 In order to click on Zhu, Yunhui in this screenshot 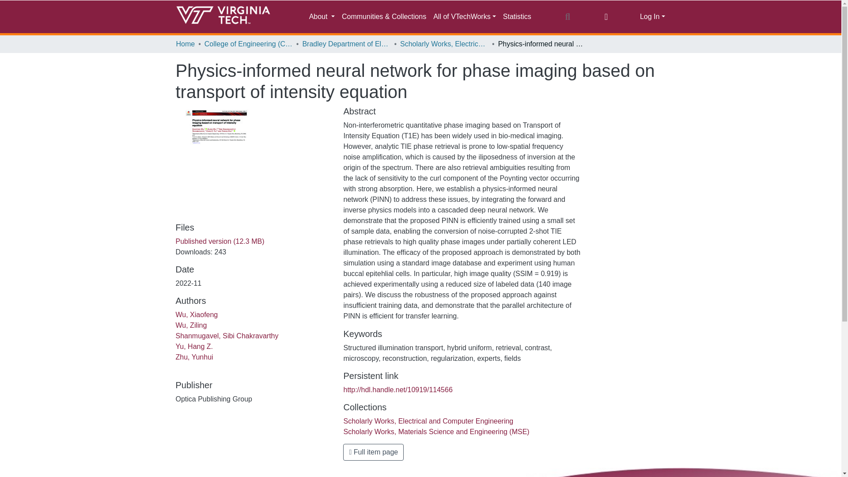, I will do `click(194, 357)`.